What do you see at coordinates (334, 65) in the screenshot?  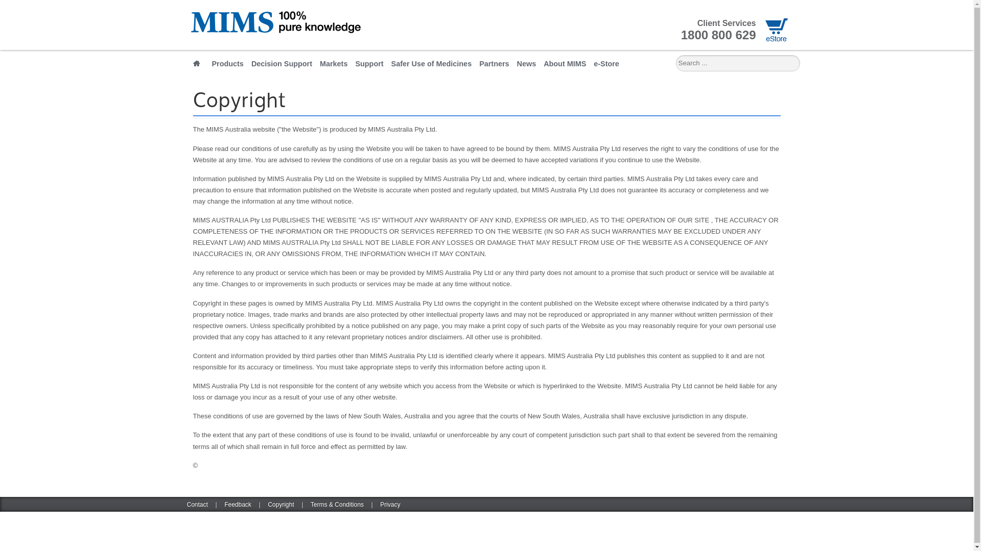 I see `Markets` at bounding box center [334, 65].